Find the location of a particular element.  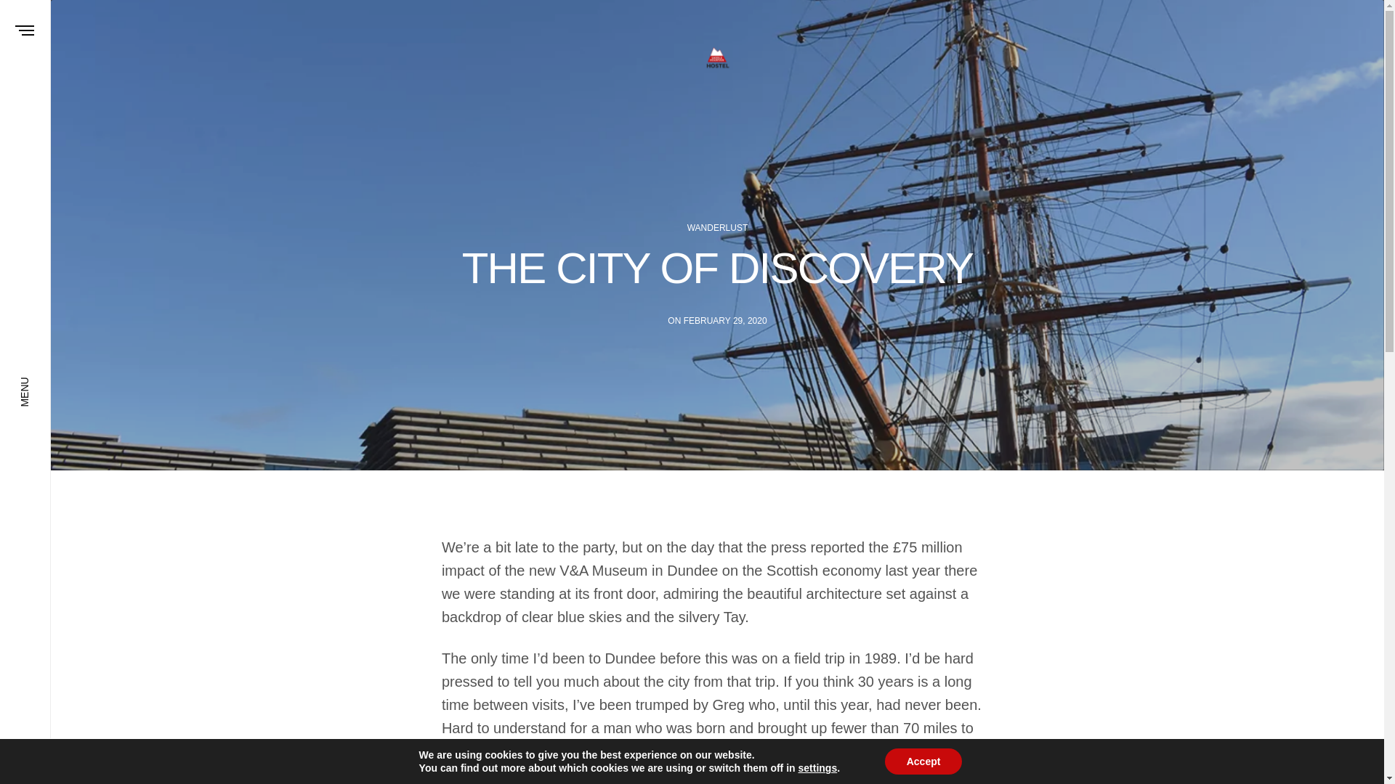

WANDERLUST is located at coordinates (718, 227).